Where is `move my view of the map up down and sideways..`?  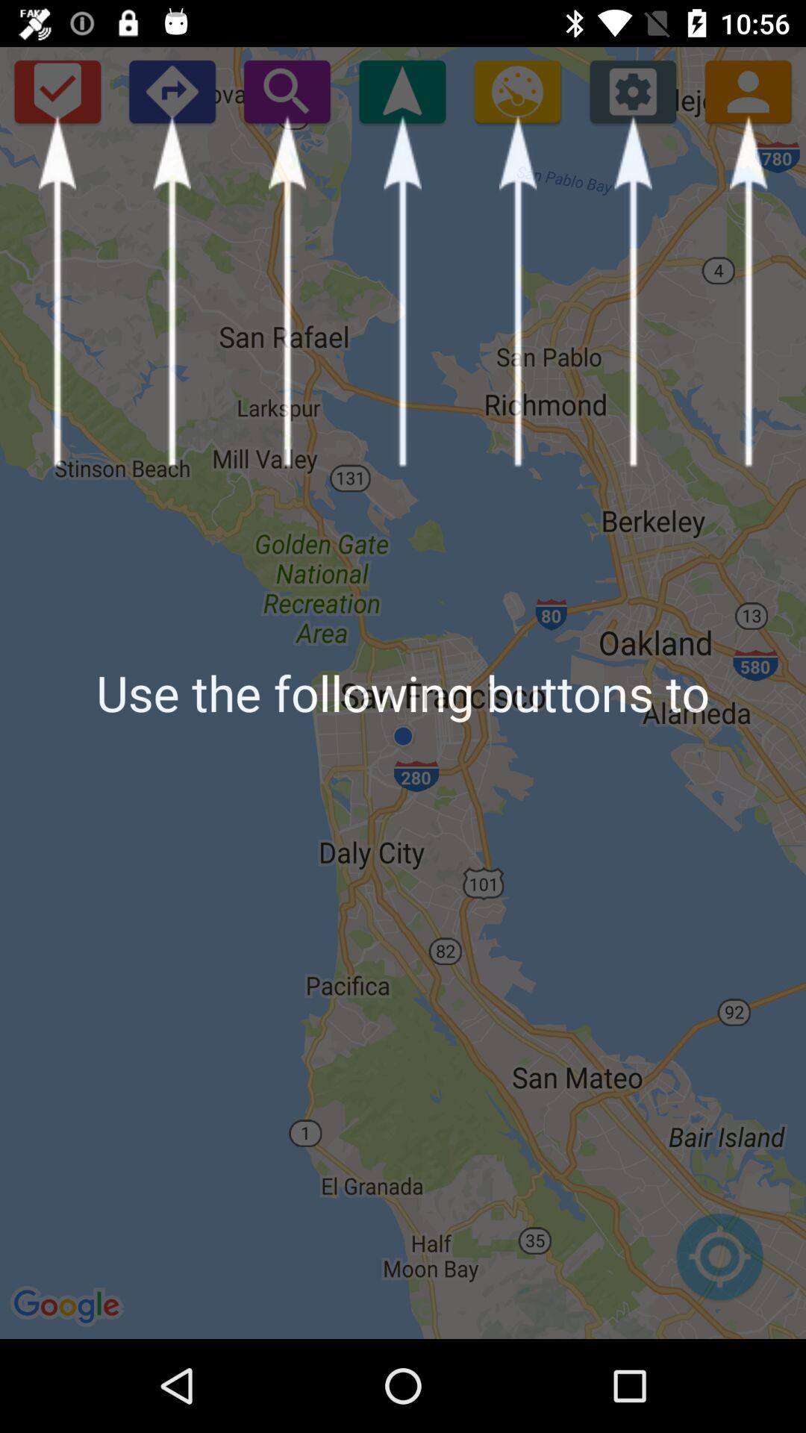 move my view of the map up down and sideways.. is located at coordinates (719, 1264).